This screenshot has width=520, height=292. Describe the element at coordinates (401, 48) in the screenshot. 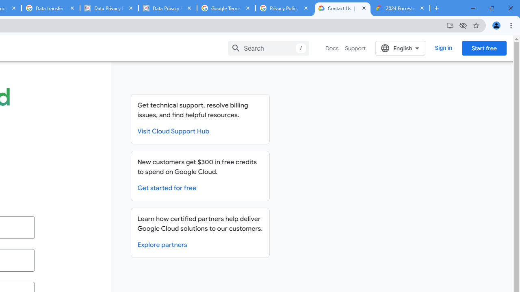

I see `English` at that location.